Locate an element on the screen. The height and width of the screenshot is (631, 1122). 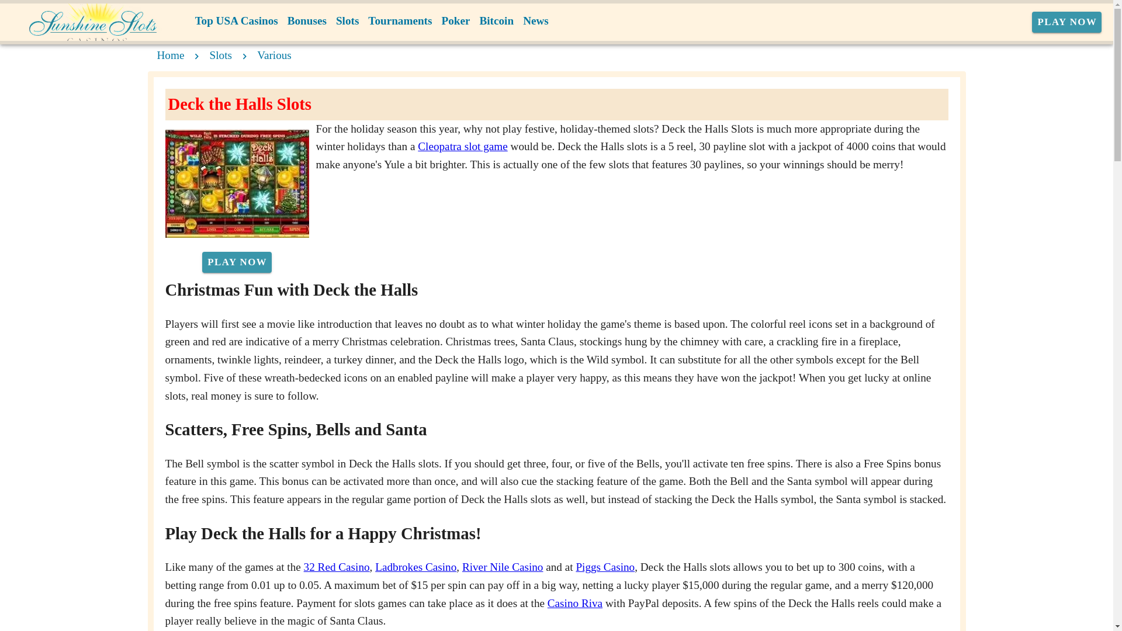
Poker is located at coordinates (455, 21).